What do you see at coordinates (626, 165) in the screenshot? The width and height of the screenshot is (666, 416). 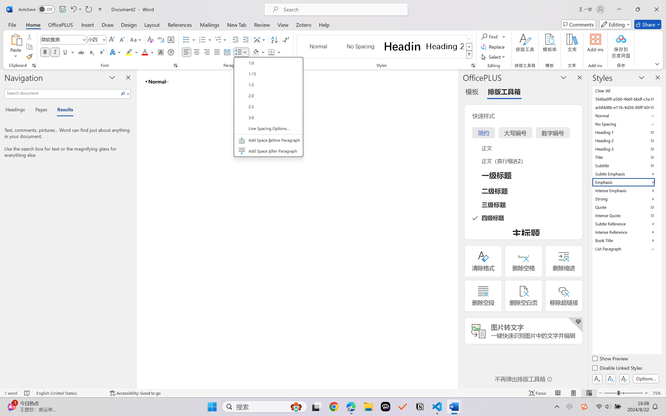 I see `Subtitle` at bounding box center [626, 165].